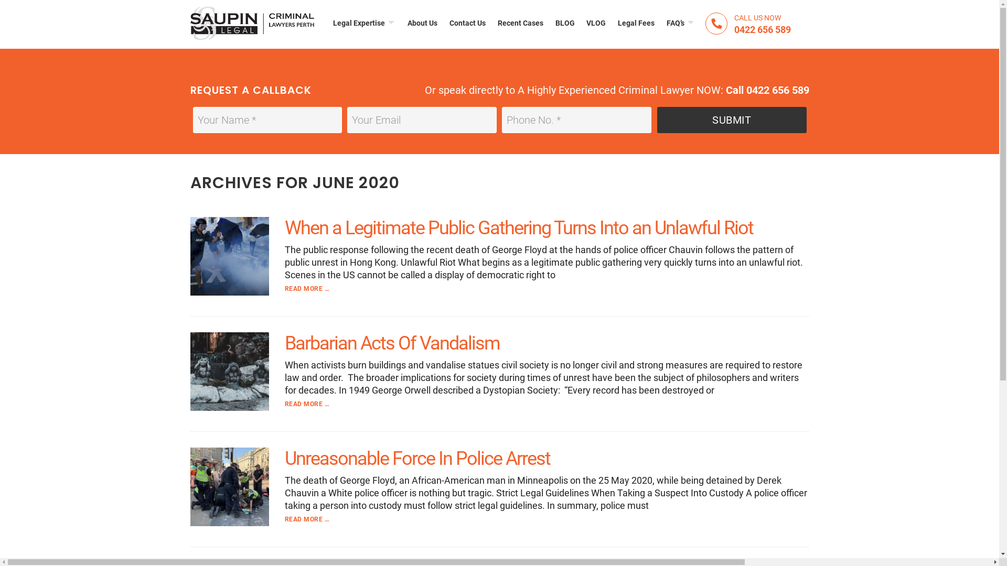 This screenshot has height=566, width=1007. Describe the element at coordinates (392, 343) in the screenshot. I see `Barbarian Acts Of Vandalism` at that location.